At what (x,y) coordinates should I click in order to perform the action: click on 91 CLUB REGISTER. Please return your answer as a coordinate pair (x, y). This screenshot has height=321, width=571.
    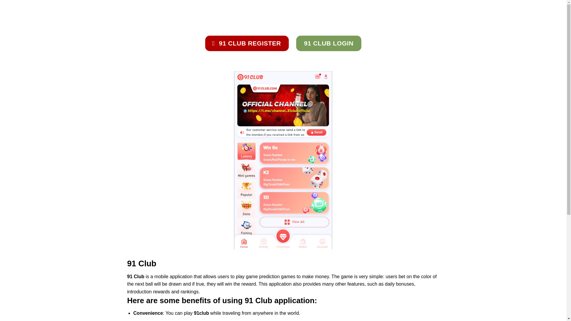
    Looking at the image, I should click on (247, 43).